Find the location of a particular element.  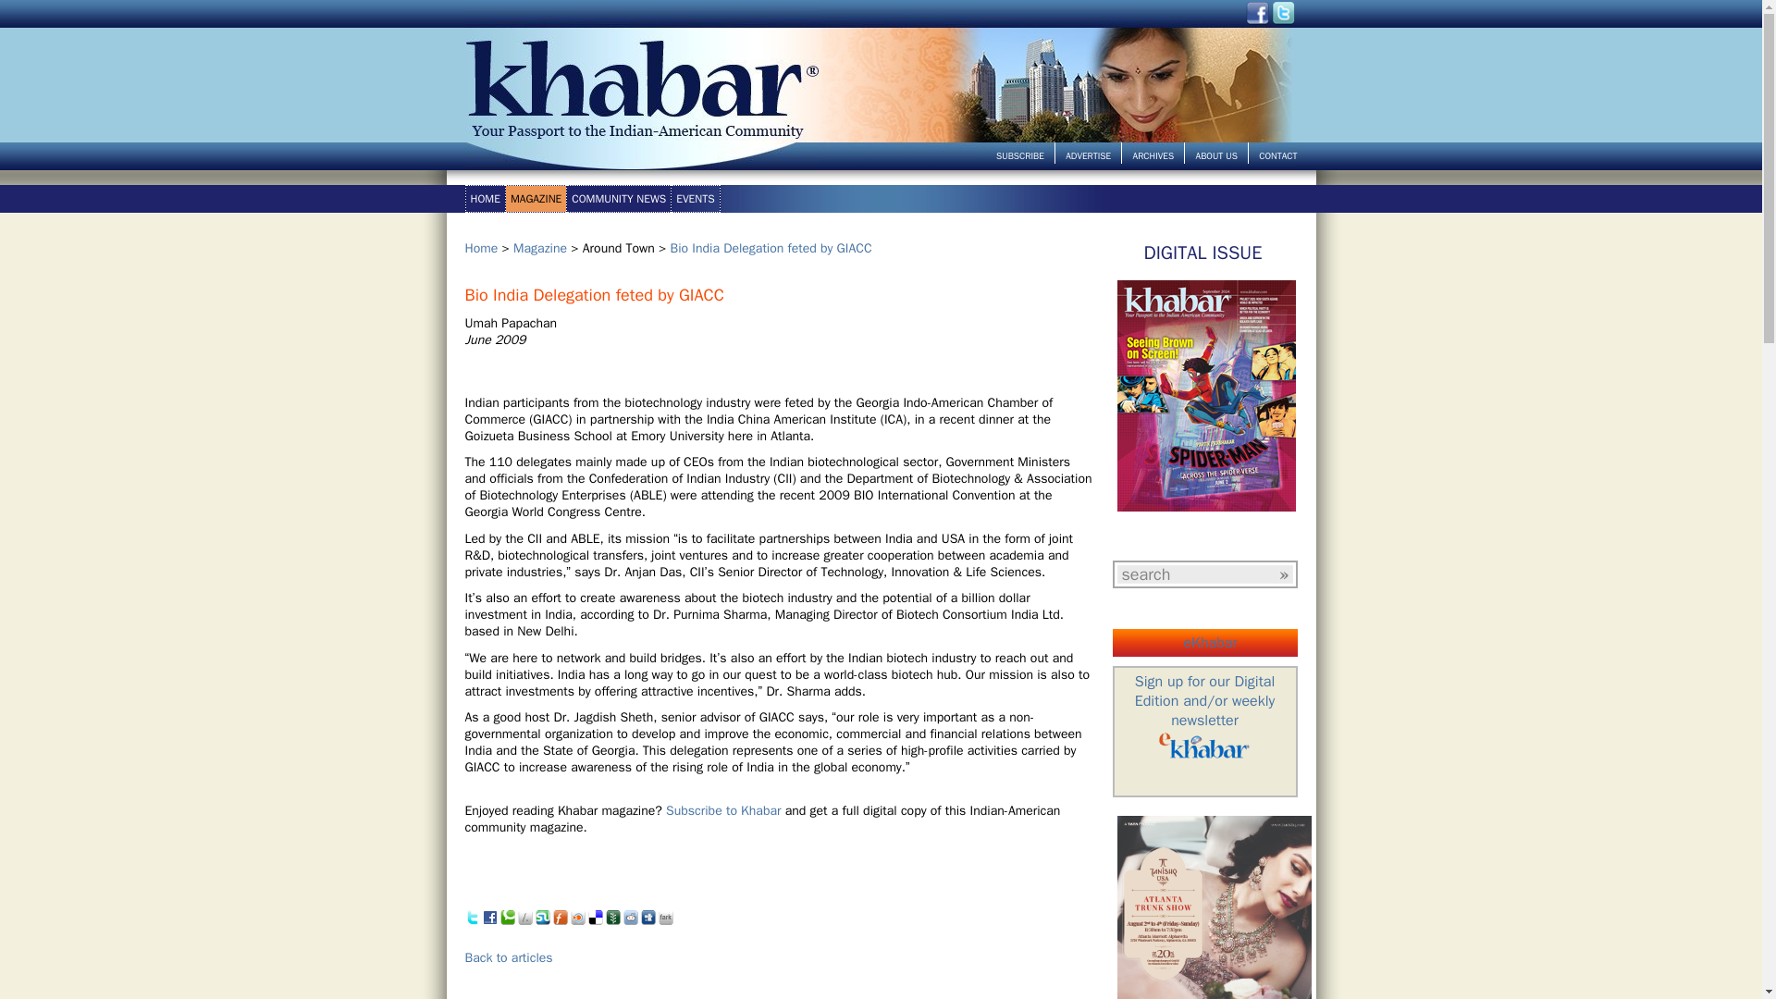

EVENTS is located at coordinates (695, 198).